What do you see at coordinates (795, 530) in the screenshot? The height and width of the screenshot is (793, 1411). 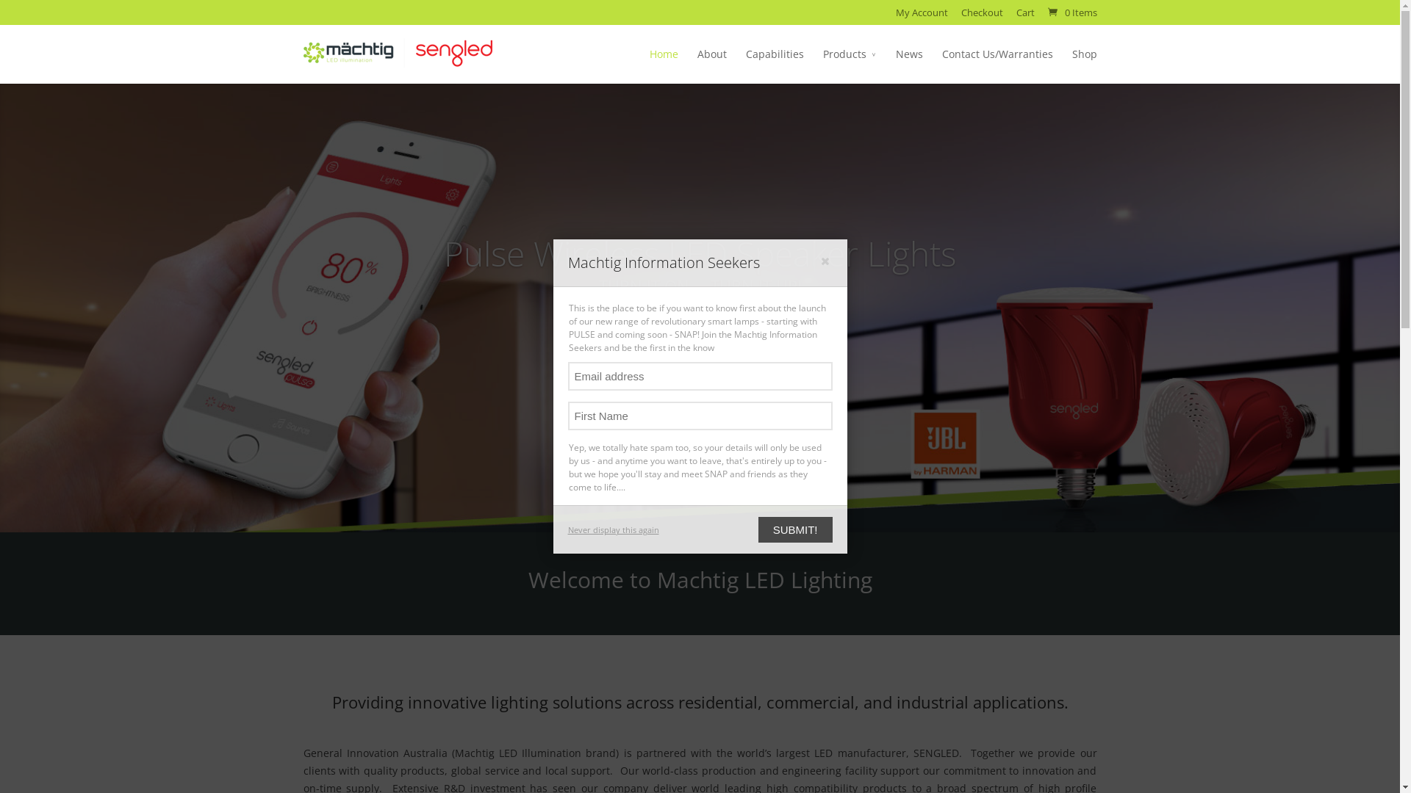 I see `SUBMIT!` at bounding box center [795, 530].